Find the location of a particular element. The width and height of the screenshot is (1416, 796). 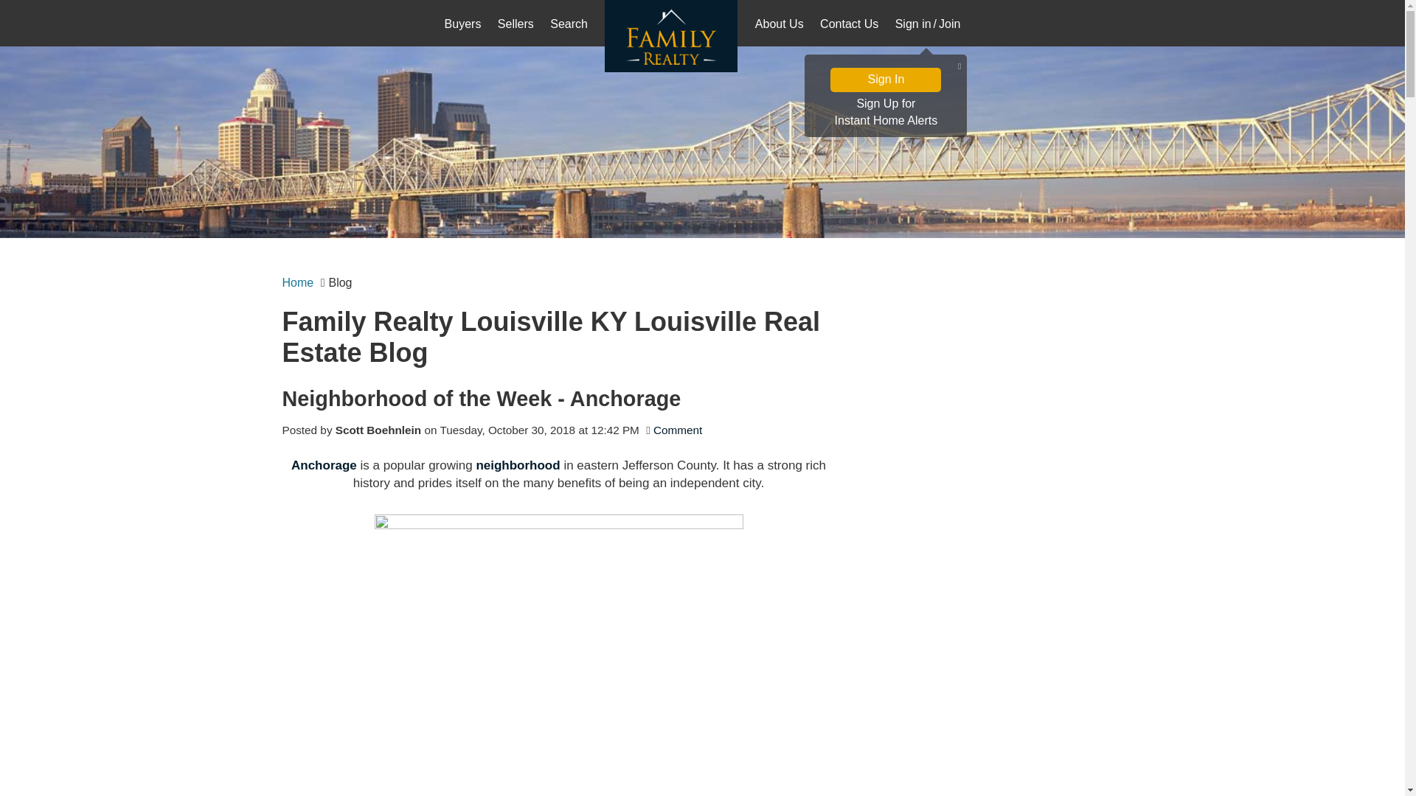

Contact Us is located at coordinates (324, 466).